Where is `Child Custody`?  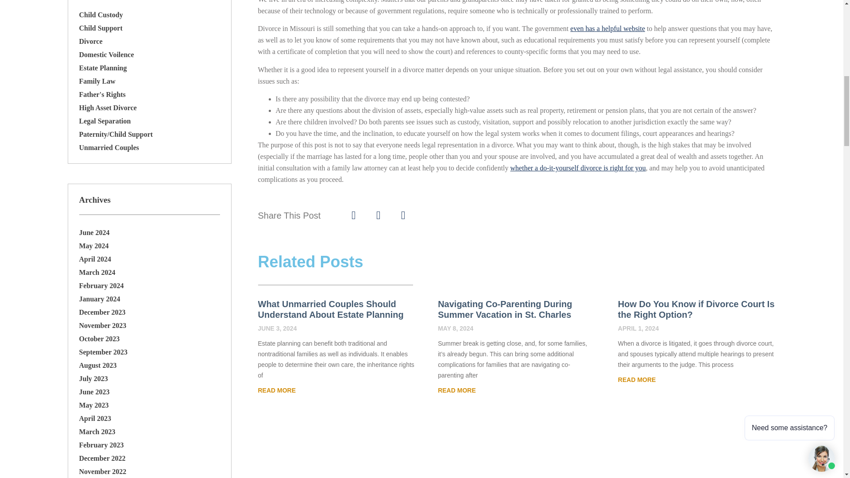
Child Custody is located at coordinates (100, 15).